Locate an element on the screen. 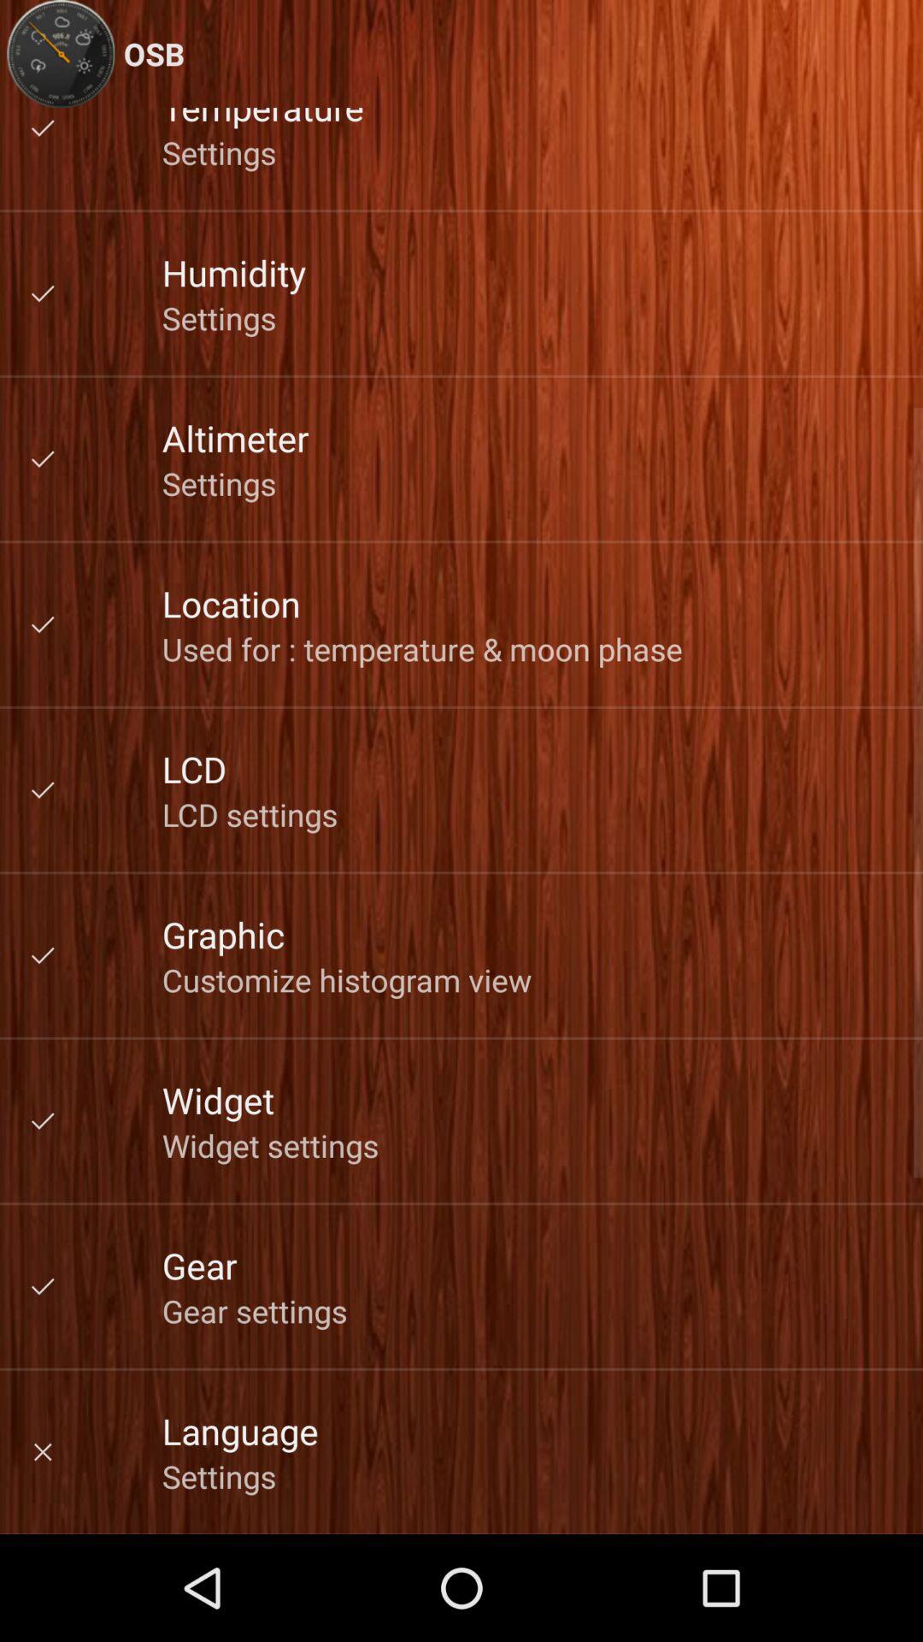 The width and height of the screenshot is (923, 1642). open the app below settings item is located at coordinates (231, 604).